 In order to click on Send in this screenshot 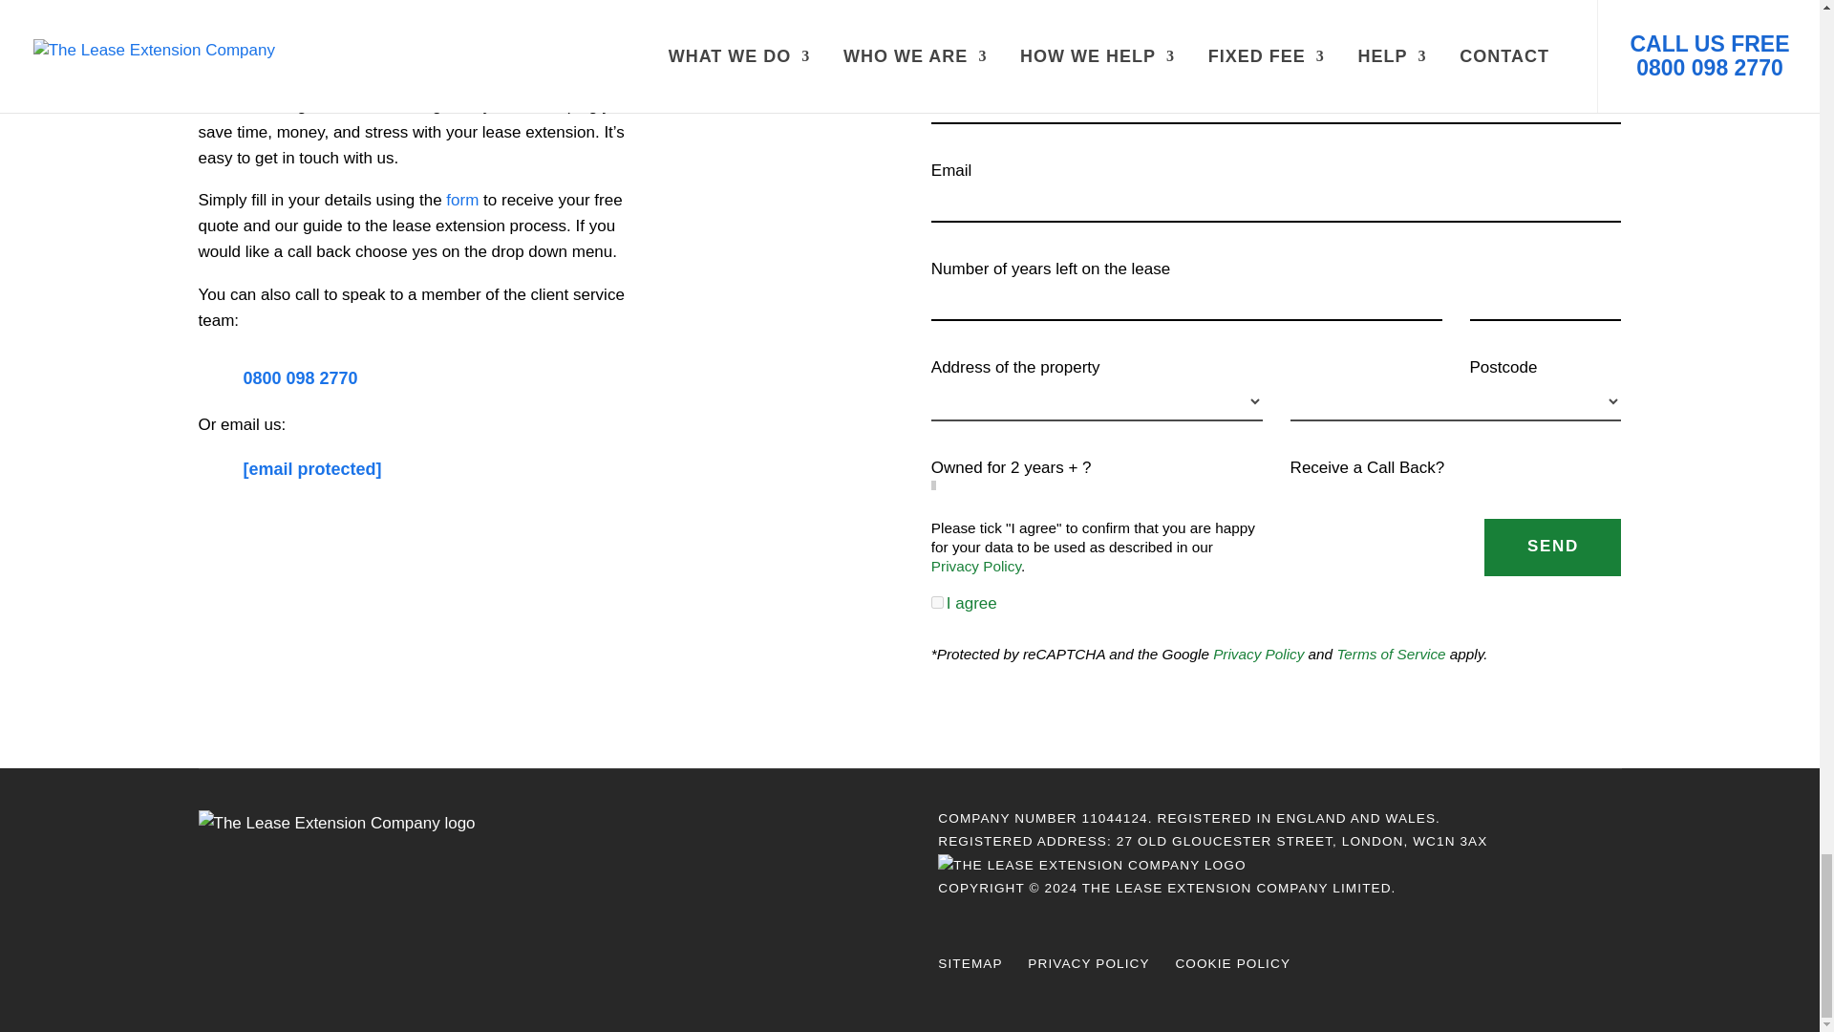, I will do `click(1552, 547)`.